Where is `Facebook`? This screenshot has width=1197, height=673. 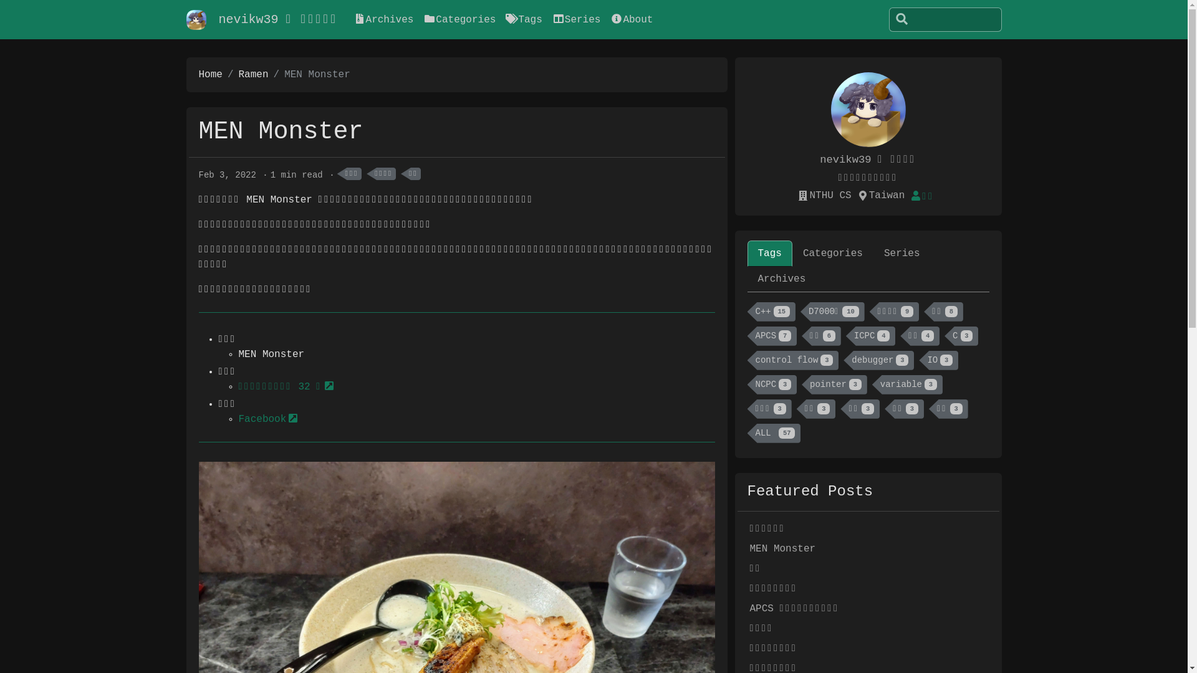
Facebook is located at coordinates (268, 419).